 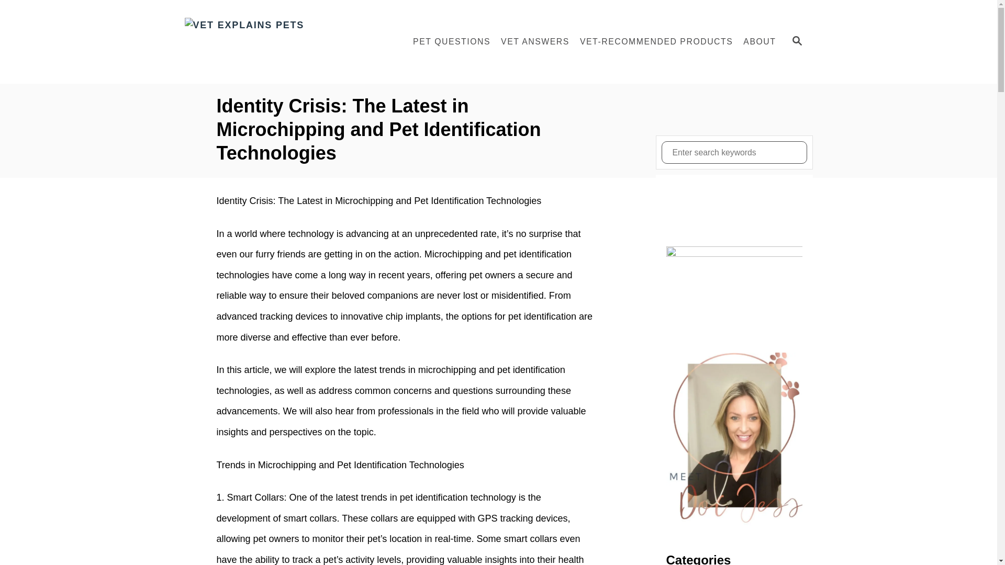 I want to click on PET QUESTIONS, so click(x=451, y=42).